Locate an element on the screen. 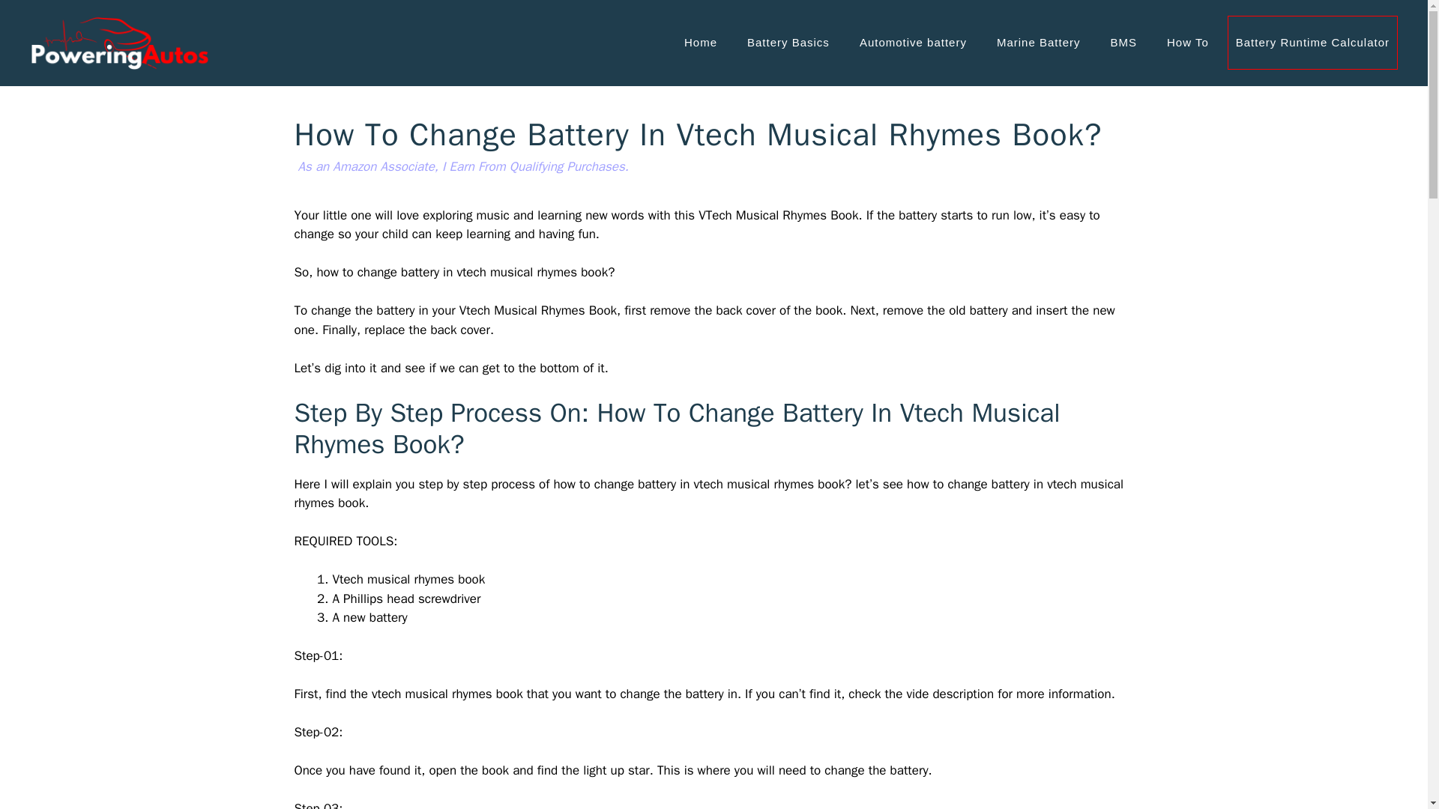  Battery Basics is located at coordinates (788, 43).